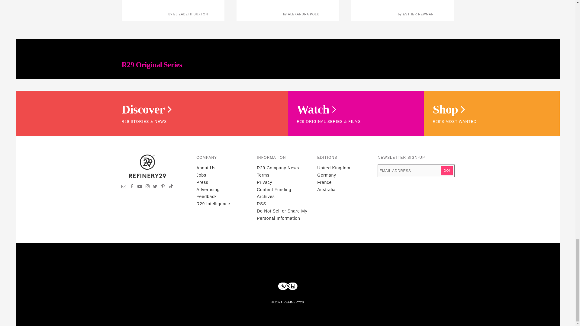  What do you see at coordinates (140, 187) in the screenshot?
I see `Visit Refinery29 on YouTube` at bounding box center [140, 187].